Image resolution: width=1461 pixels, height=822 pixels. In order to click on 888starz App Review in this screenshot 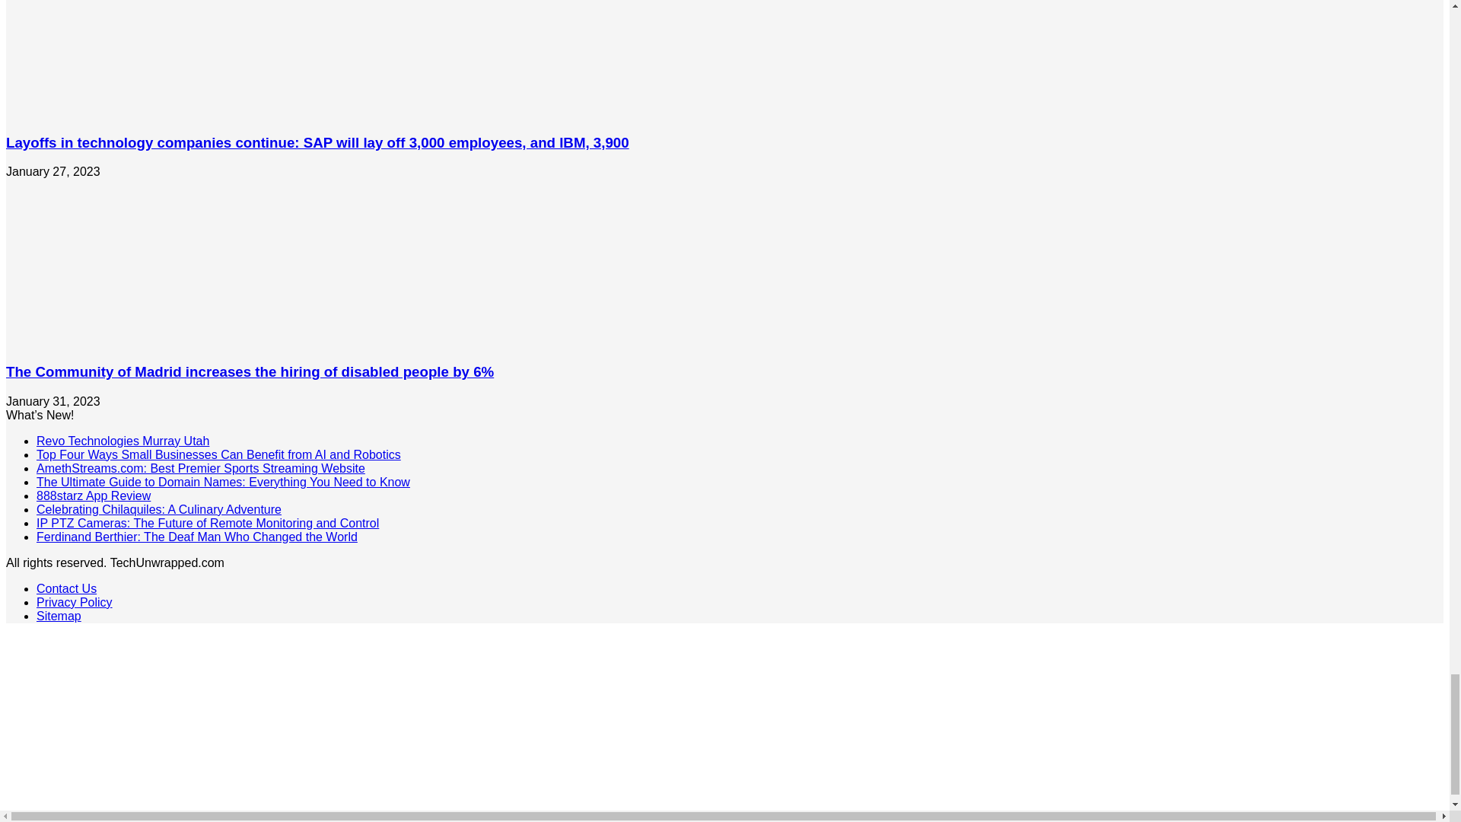, I will do `click(93, 495)`.